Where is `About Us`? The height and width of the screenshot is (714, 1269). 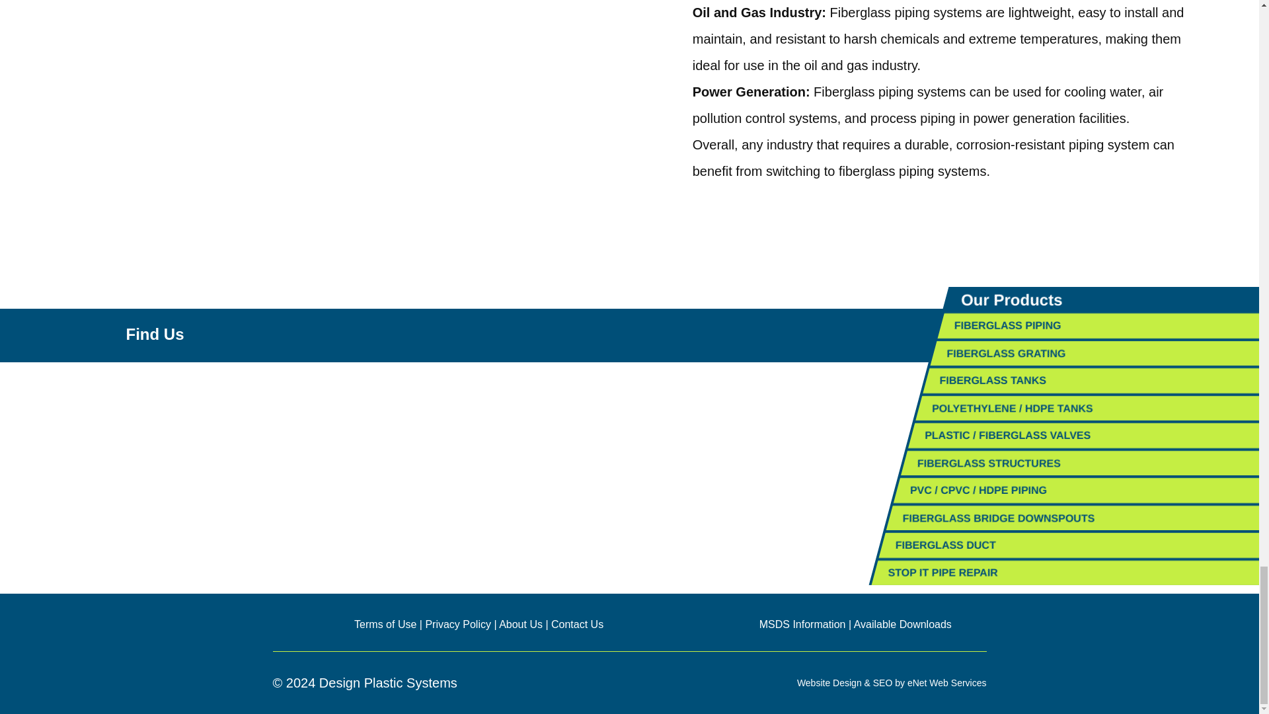
About Us is located at coordinates (521, 624).